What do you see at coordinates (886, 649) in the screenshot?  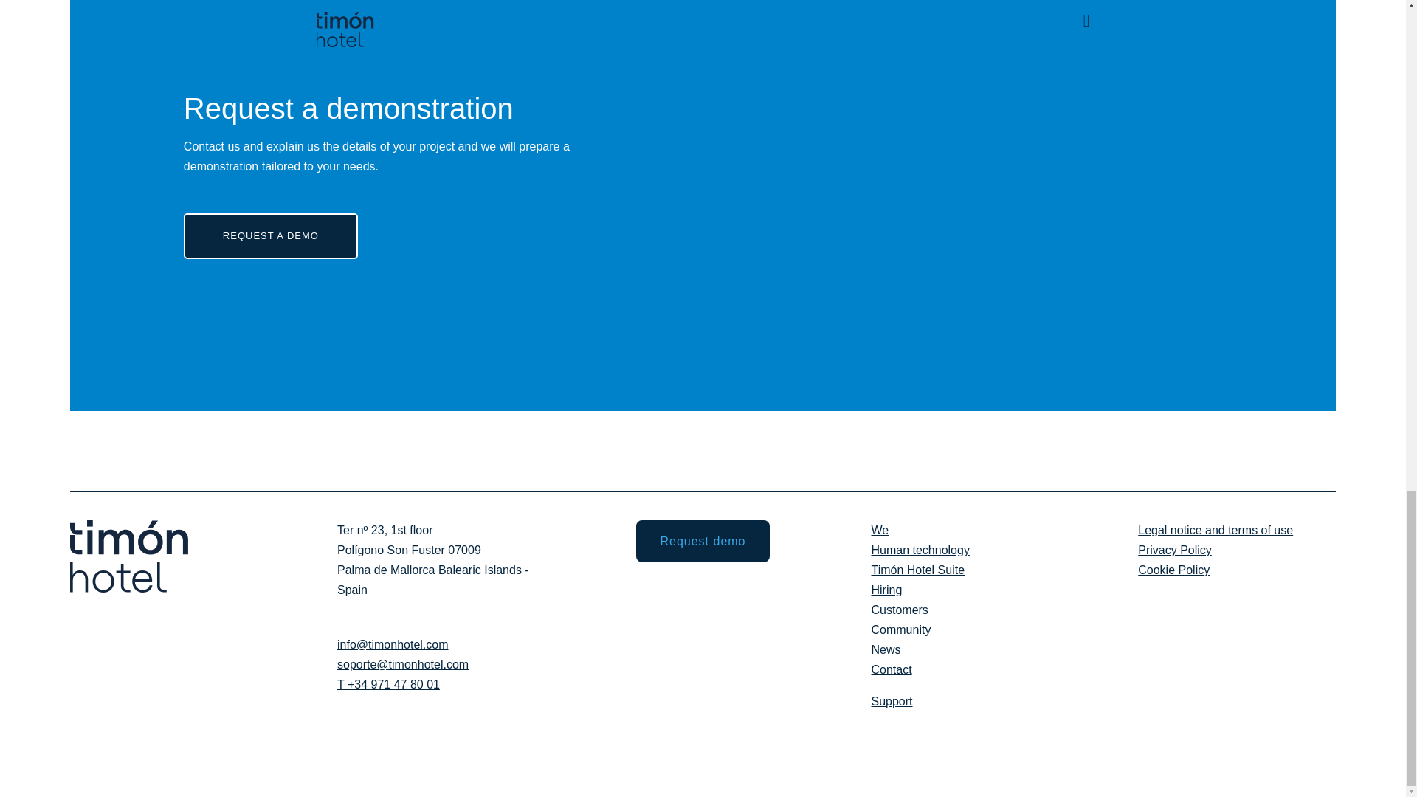 I see `News` at bounding box center [886, 649].